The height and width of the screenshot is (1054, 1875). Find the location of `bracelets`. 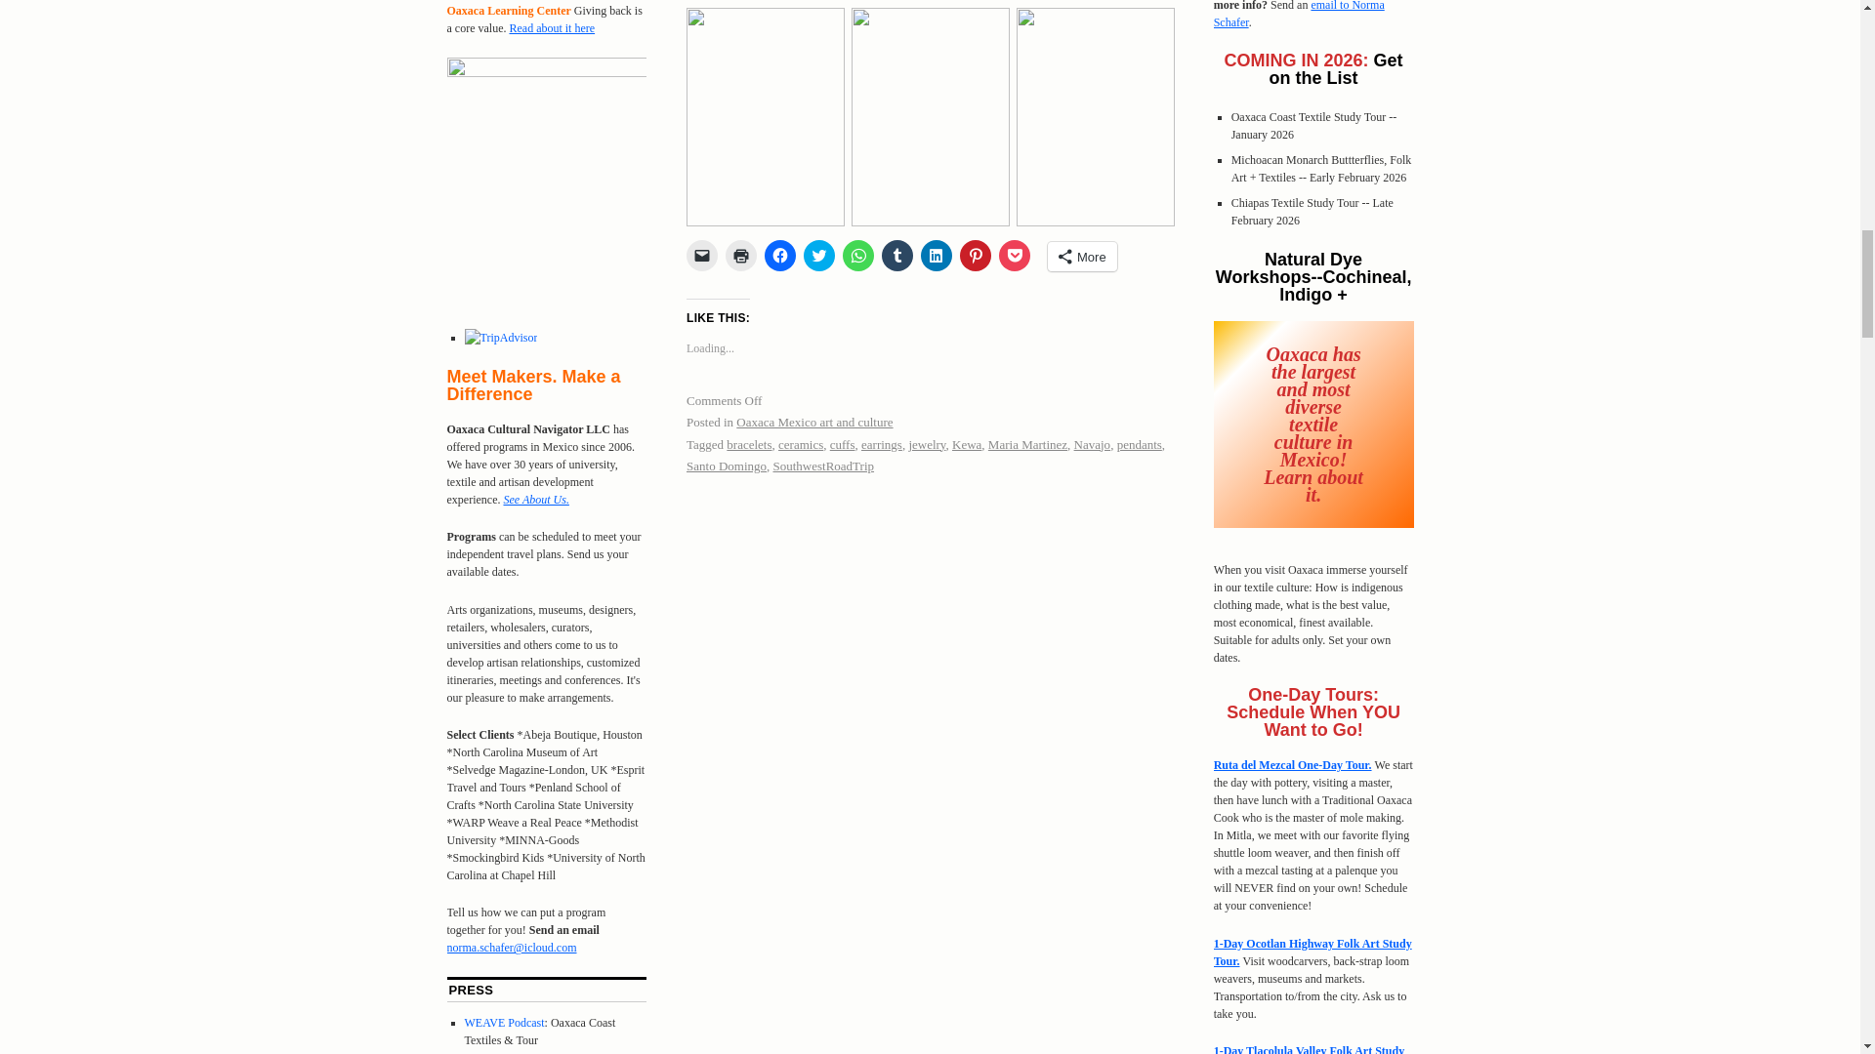

bracelets is located at coordinates (748, 445).